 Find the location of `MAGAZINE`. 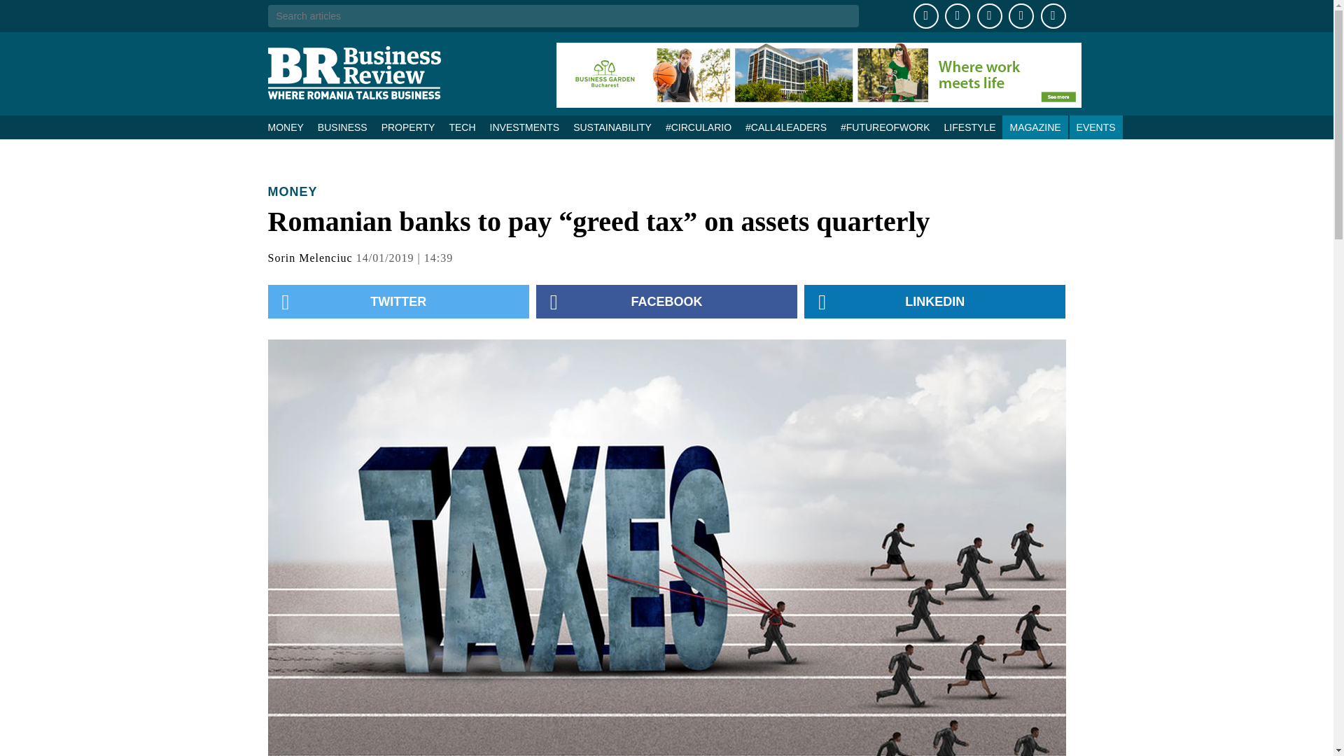

MAGAZINE is located at coordinates (1035, 127).